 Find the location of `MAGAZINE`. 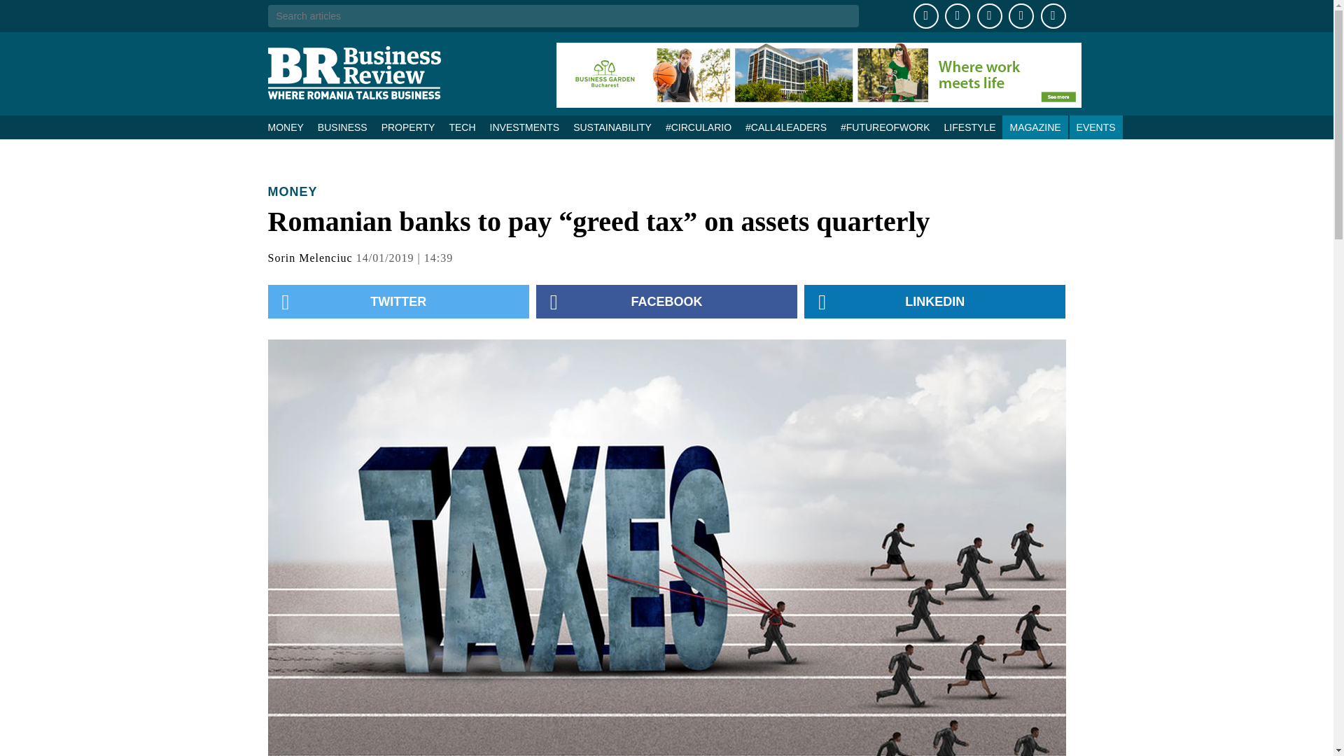

MAGAZINE is located at coordinates (1035, 127).